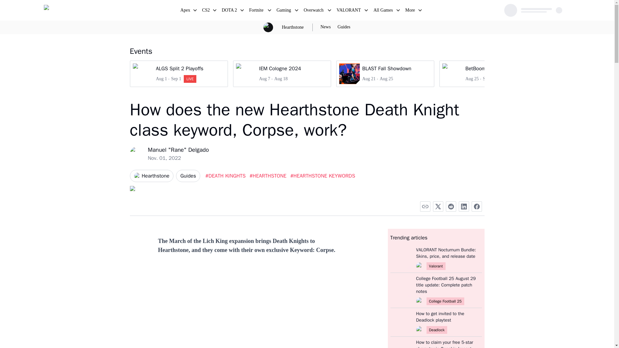  I want to click on Apex, so click(186, 11).